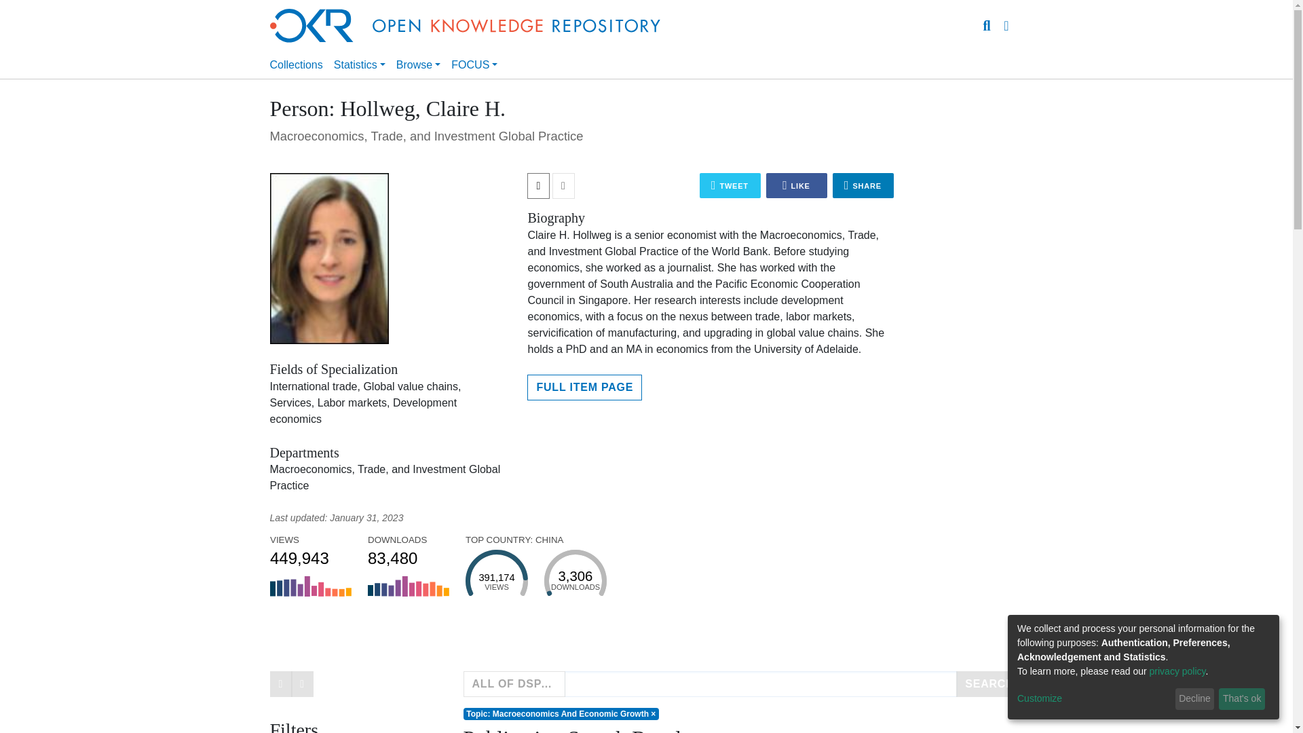 This screenshot has height=733, width=1303. Describe the element at coordinates (730, 185) in the screenshot. I see `TWEET` at that location.